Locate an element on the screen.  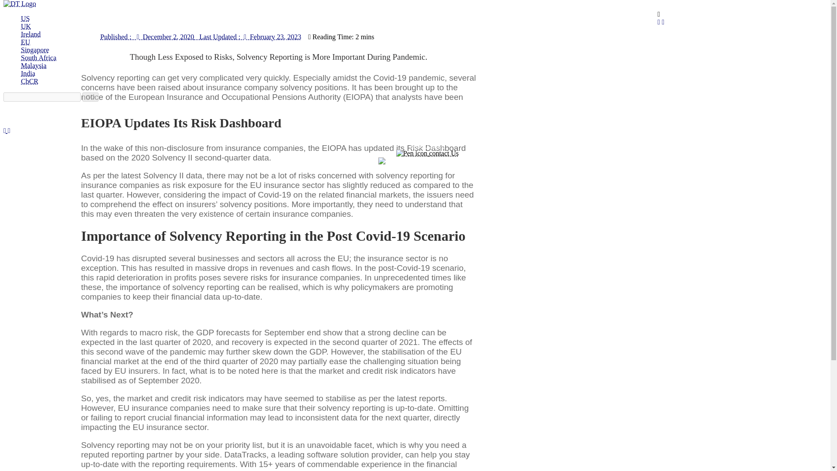
Malaysia is located at coordinates (34, 65).